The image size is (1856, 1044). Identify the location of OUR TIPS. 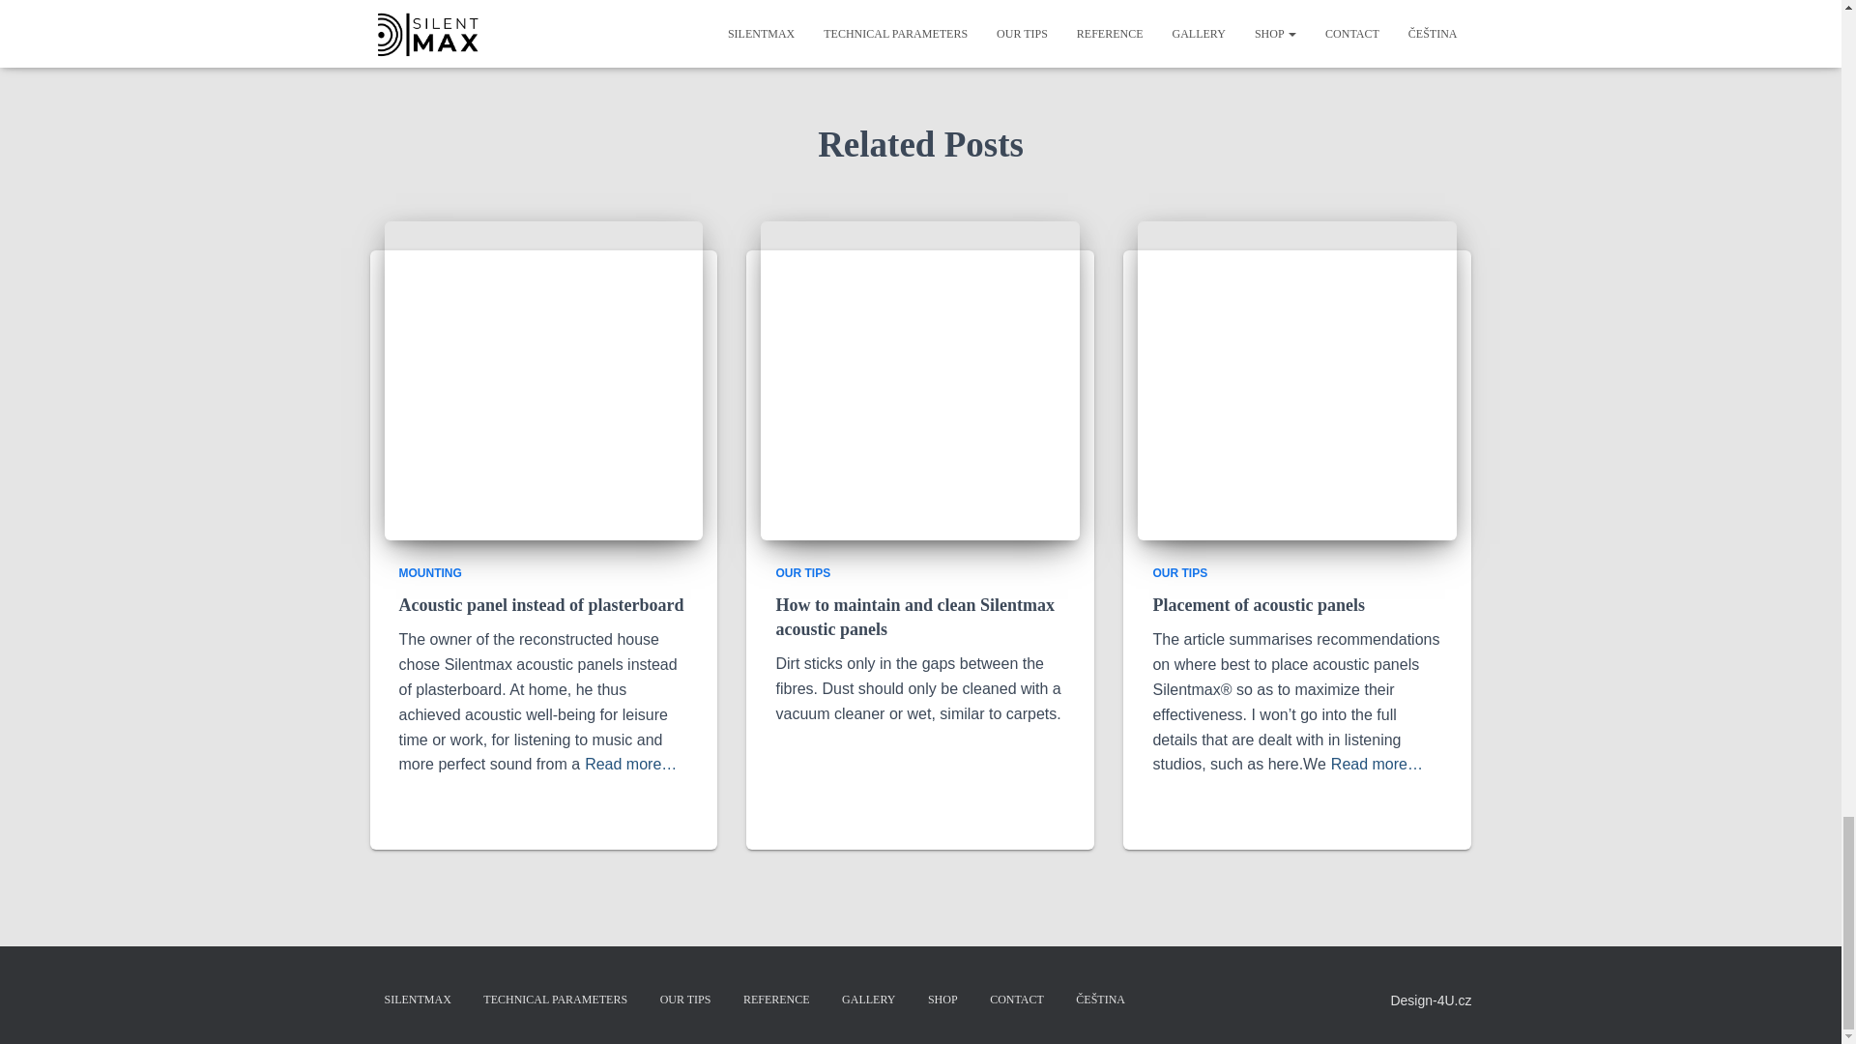
(1179, 573).